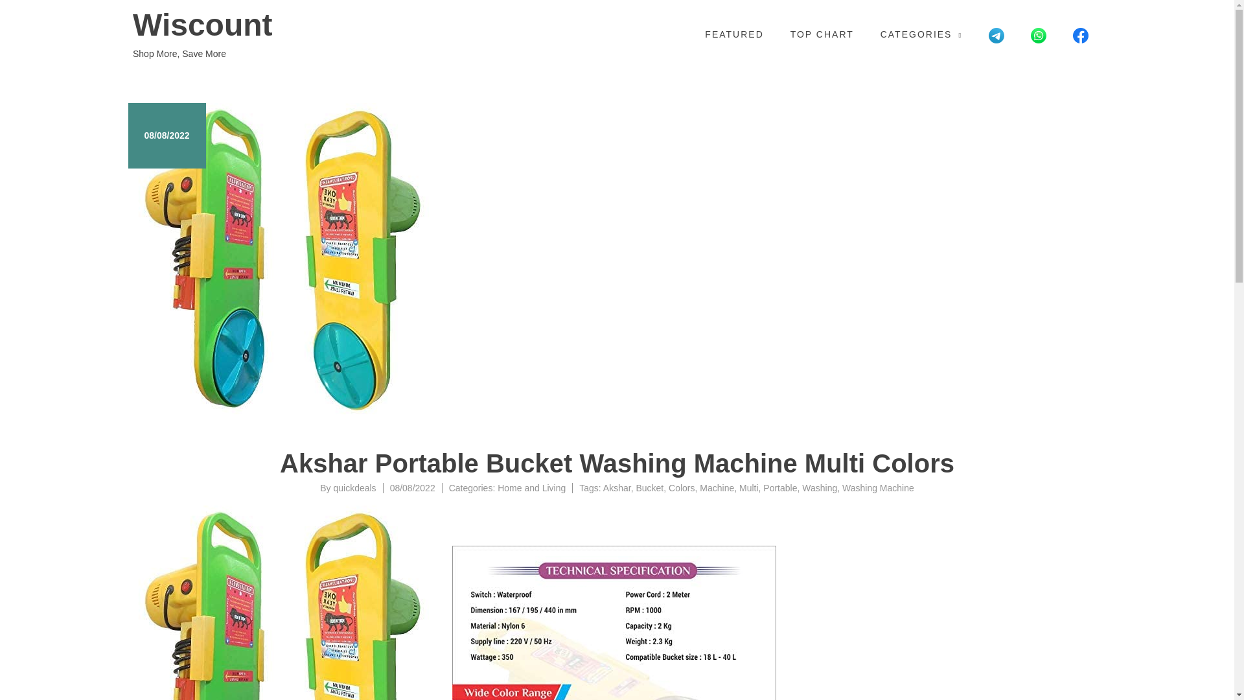  What do you see at coordinates (921, 34) in the screenshot?
I see `CATEGORIES` at bounding box center [921, 34].